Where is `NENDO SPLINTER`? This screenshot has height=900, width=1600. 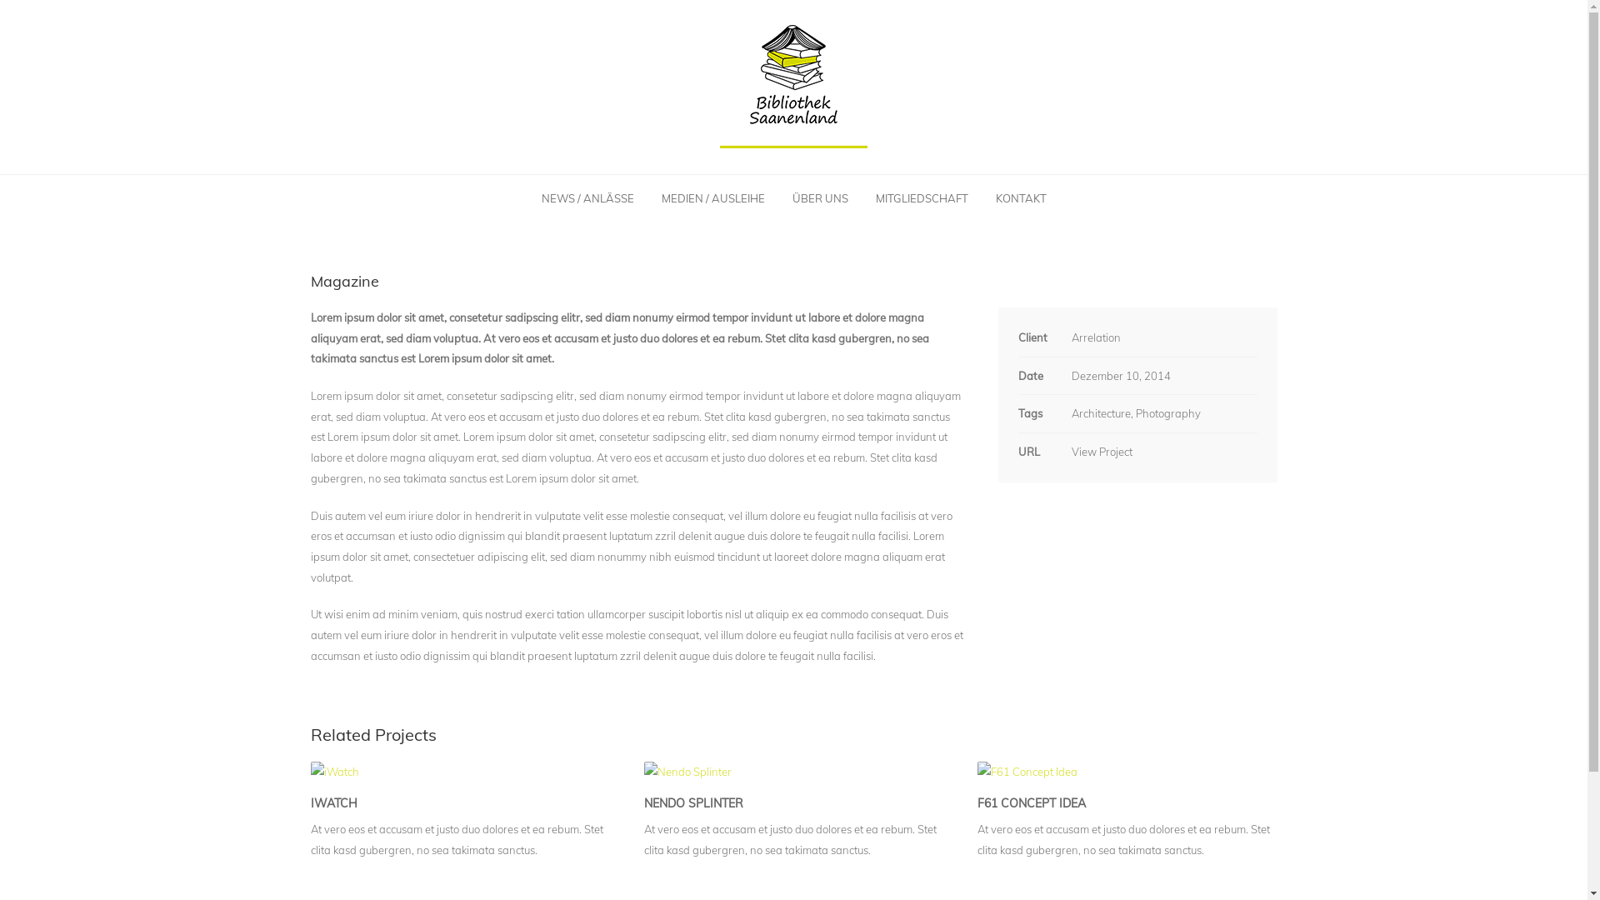 NENDO SPLINTER is located at coordinates (693, 803).